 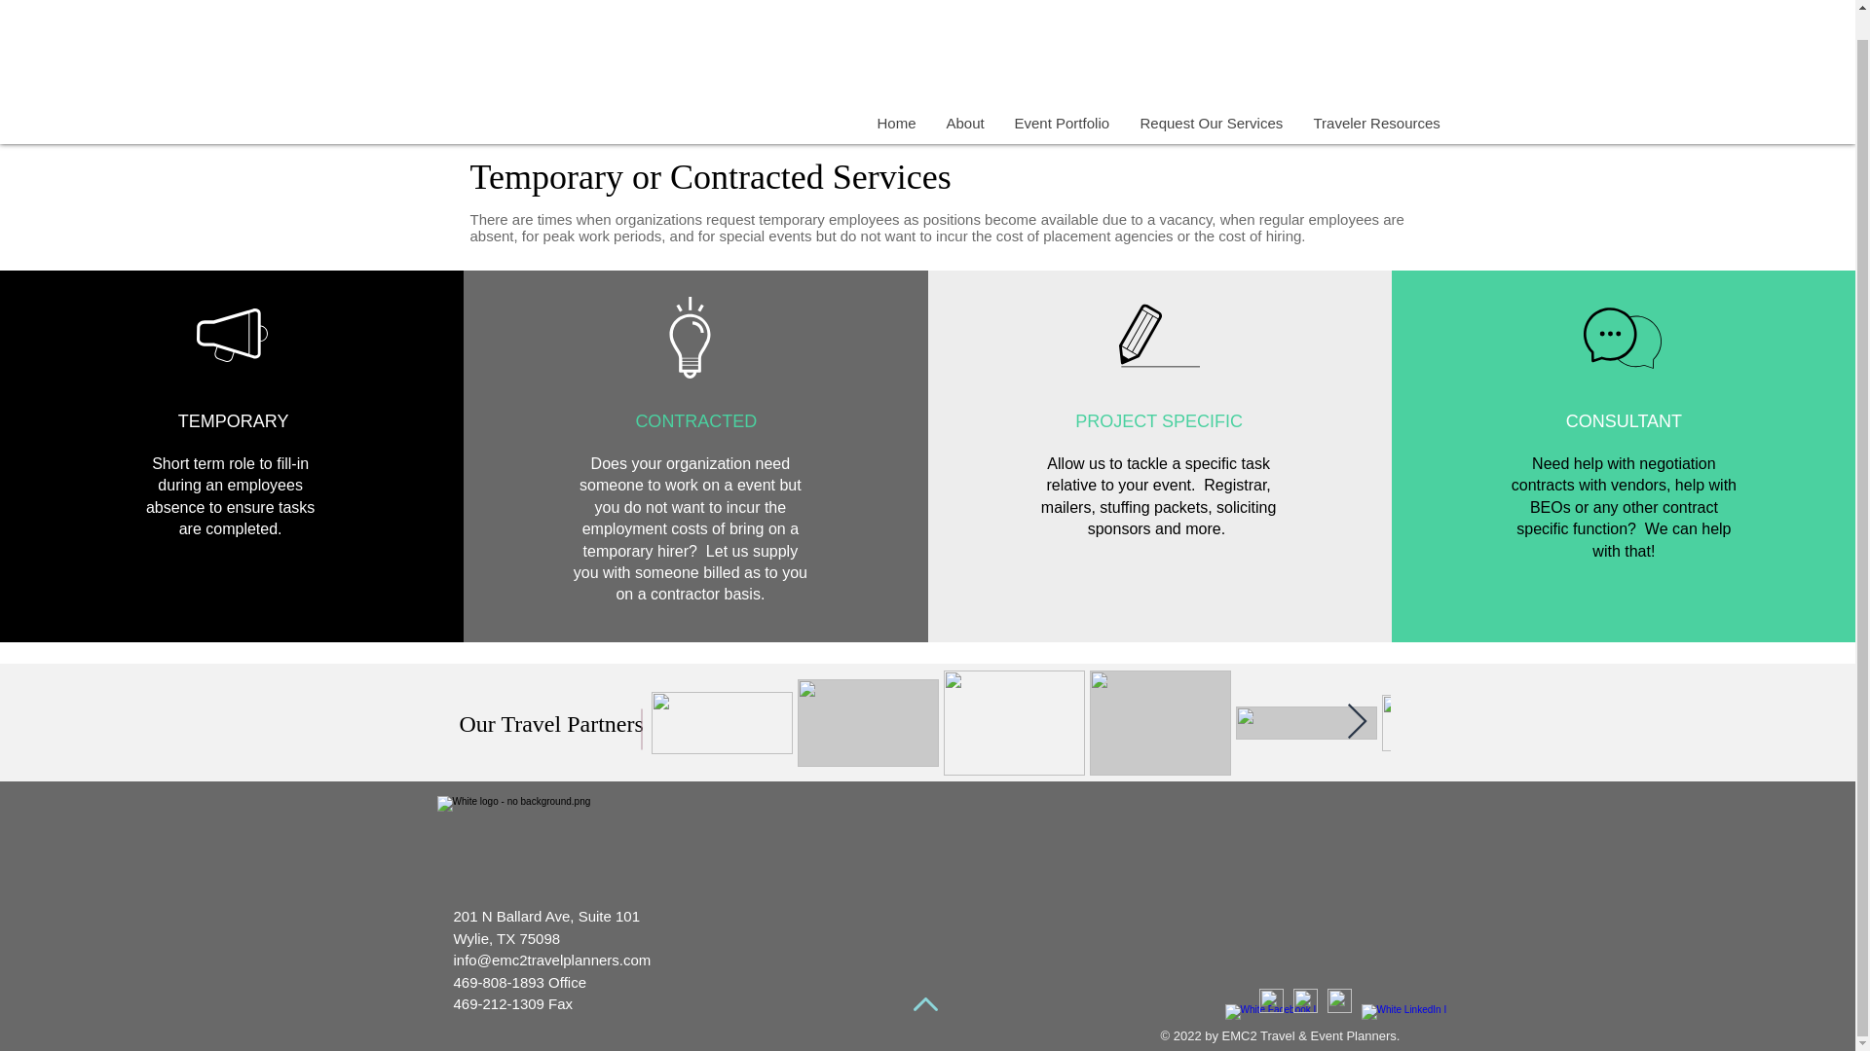 What do you see at coordinates (1062, 123) in the screenshot?
I see `Event Portfolio` at bounding box center [1062, 123].